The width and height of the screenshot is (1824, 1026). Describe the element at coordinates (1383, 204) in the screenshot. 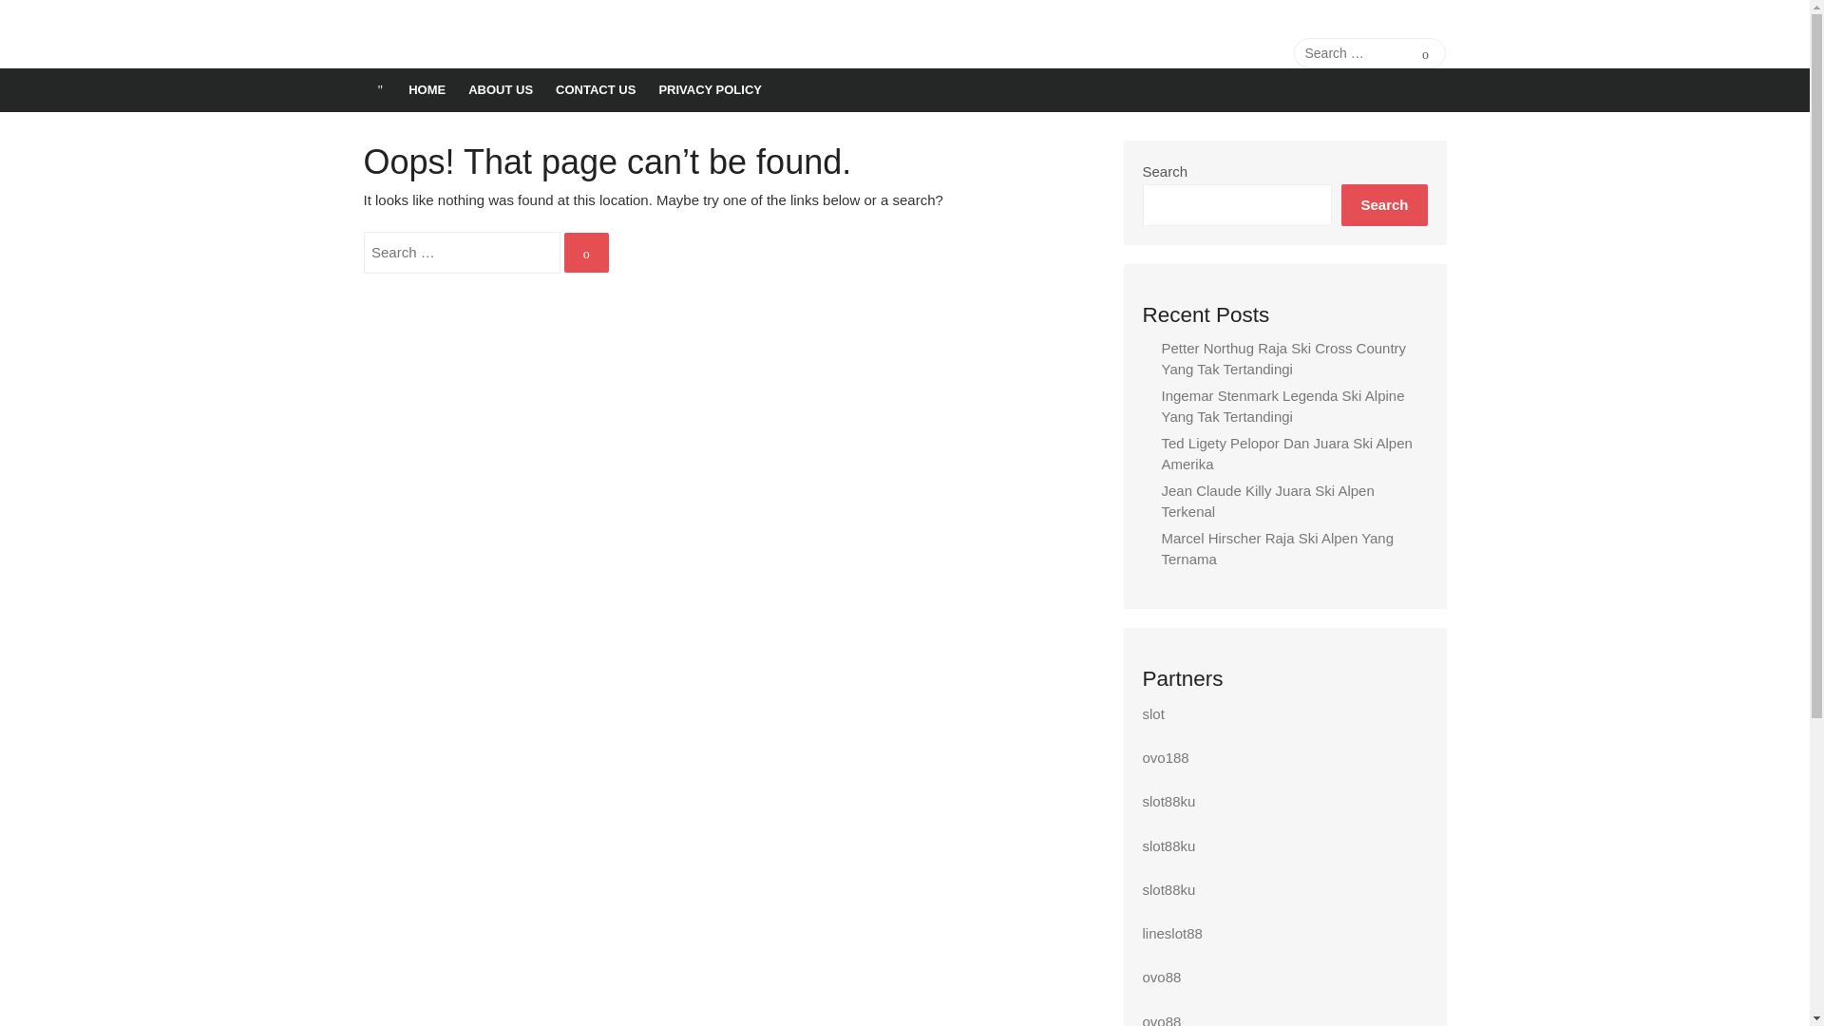

I see `Search` at that location.